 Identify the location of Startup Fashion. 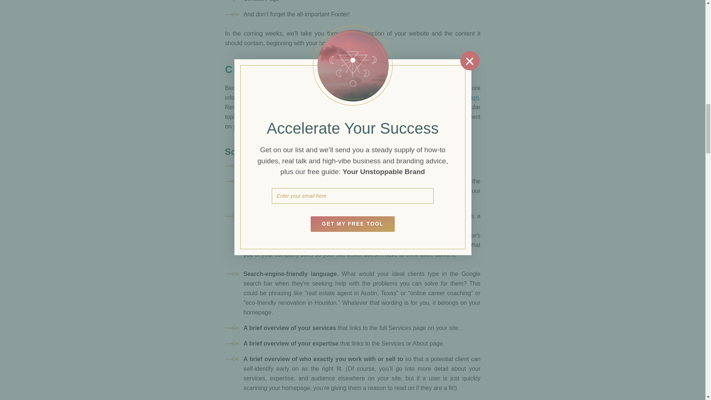
(458, 97).